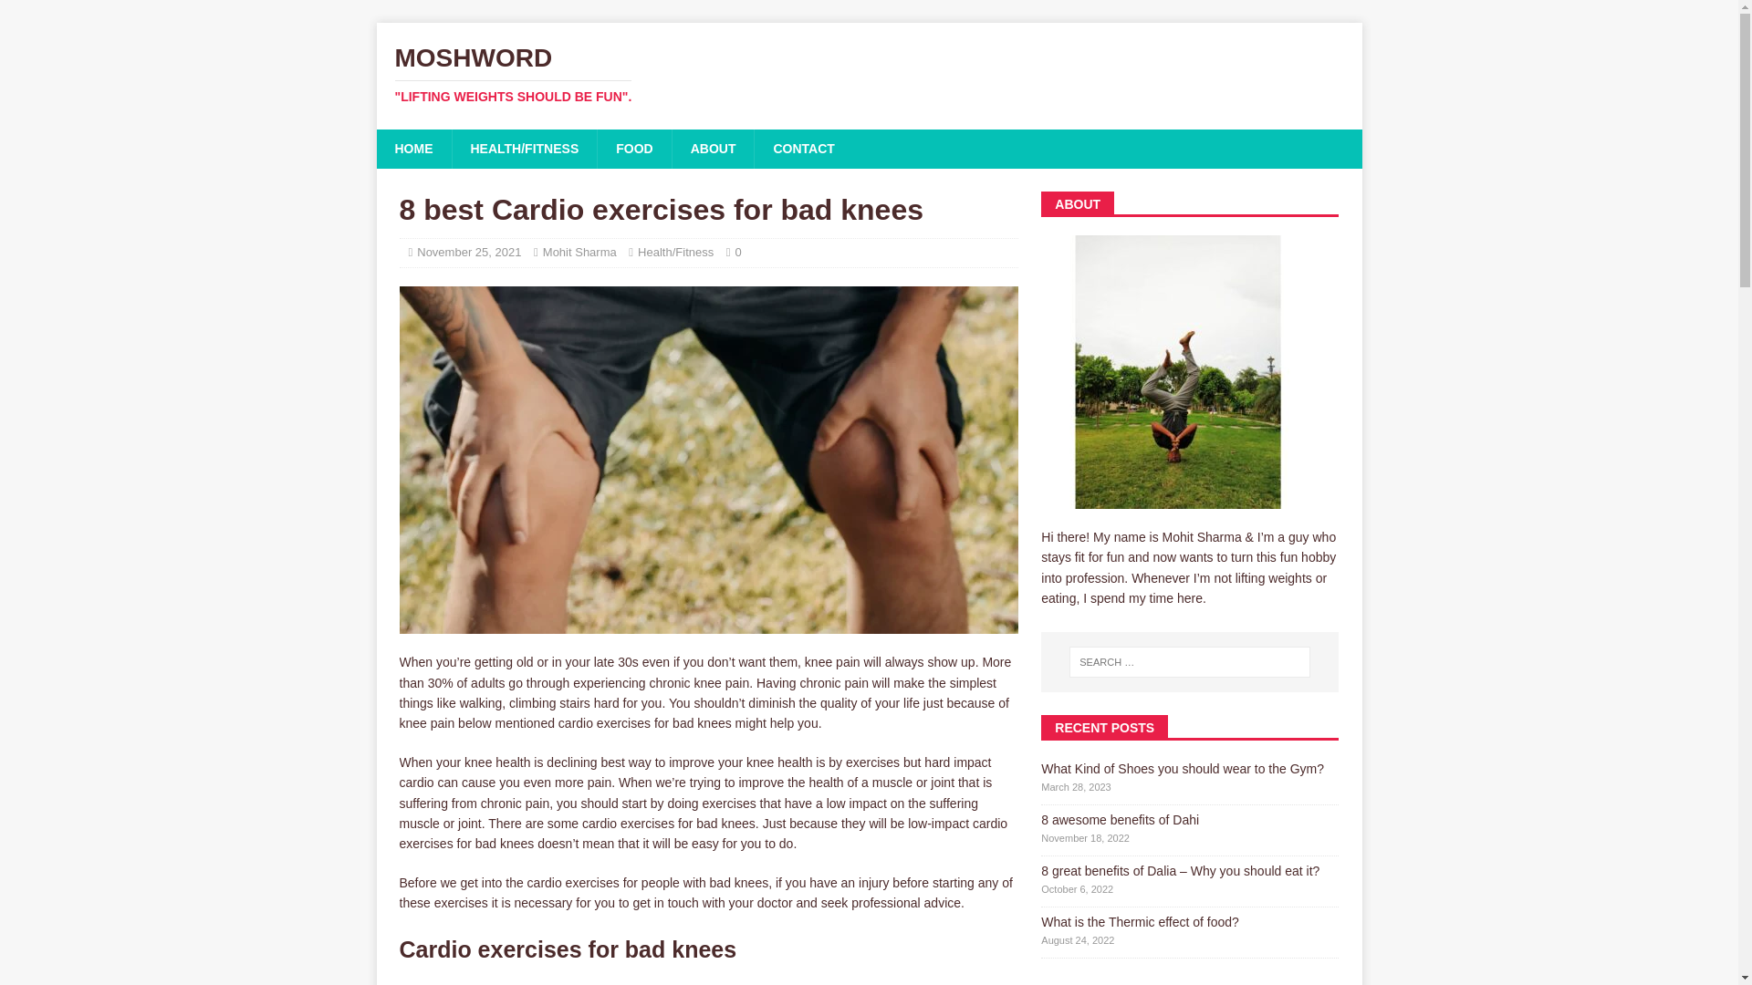 The height and width of the screenshot is (985, 1752). What do you see at coordinates (412, 148) in the screenshot?
I see `HOME` at bounding box center [412, 148].